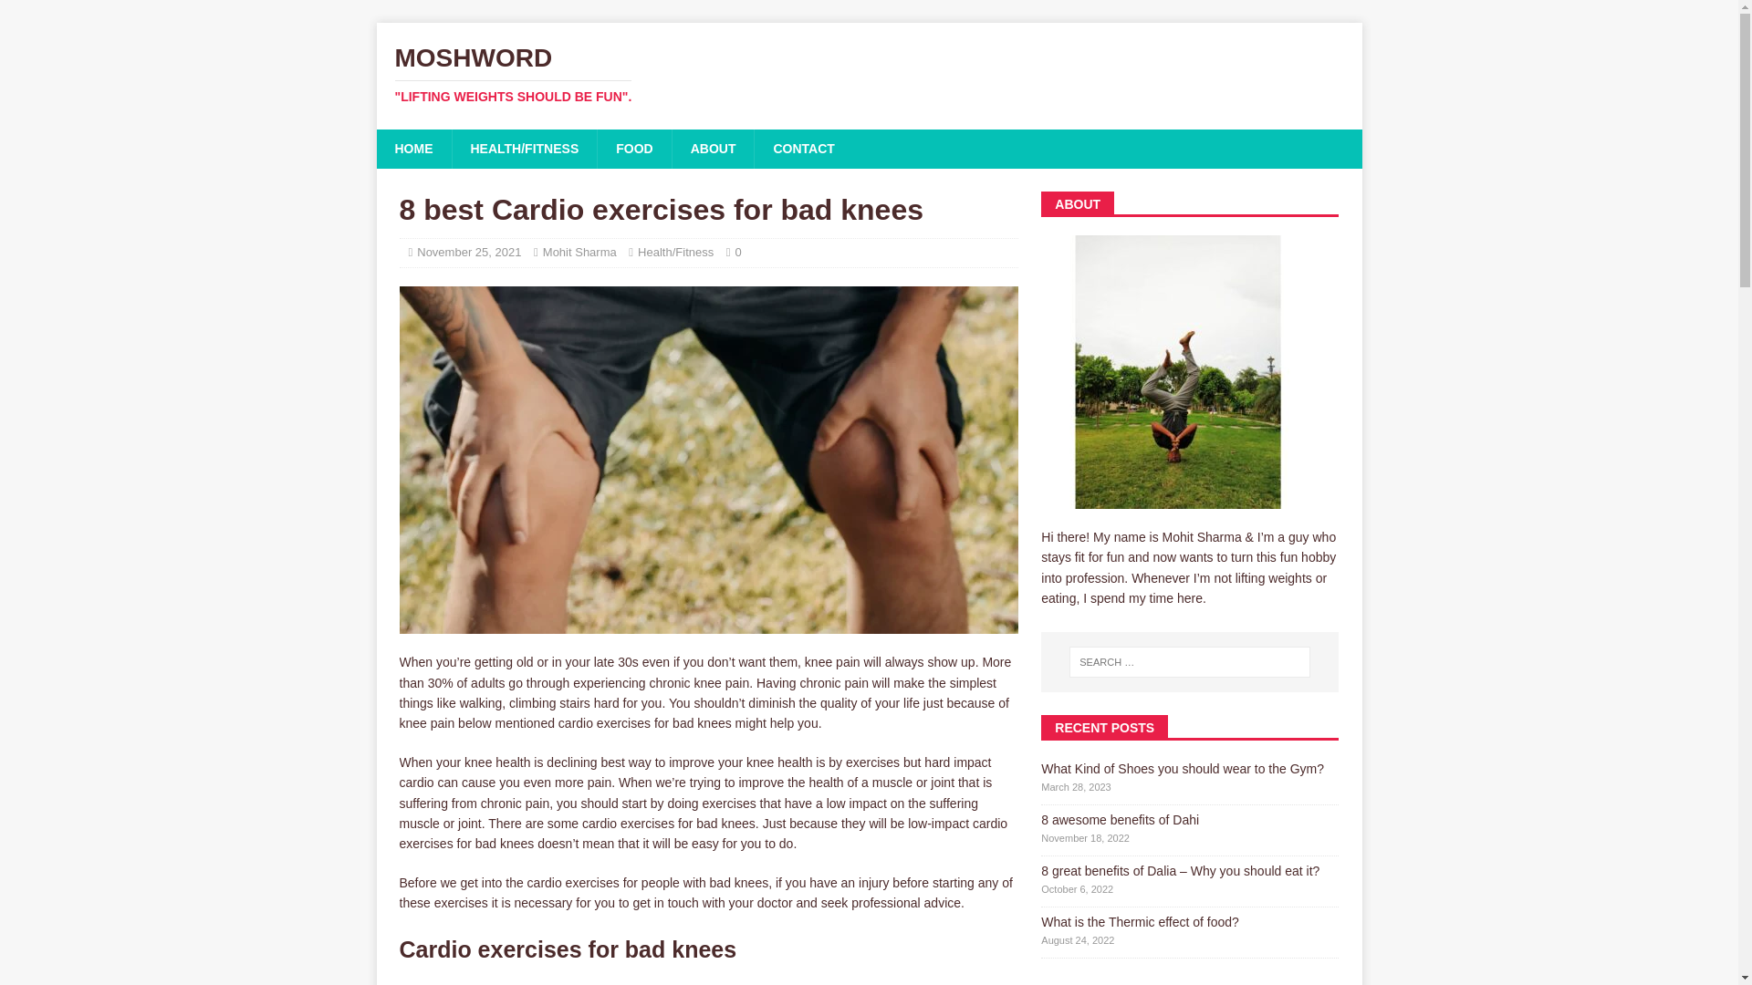 The height and width of the screenshot is (985, 1752). What do you see at coordinates (412, 148) in the screenshot?
I see `HOME` at bounding box center [412, 148].